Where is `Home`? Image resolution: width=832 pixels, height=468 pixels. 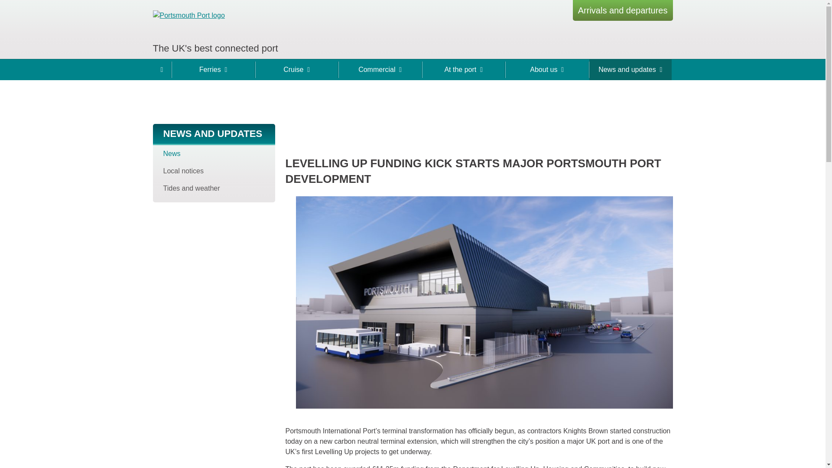
Home is located at coordinates (161, 69).